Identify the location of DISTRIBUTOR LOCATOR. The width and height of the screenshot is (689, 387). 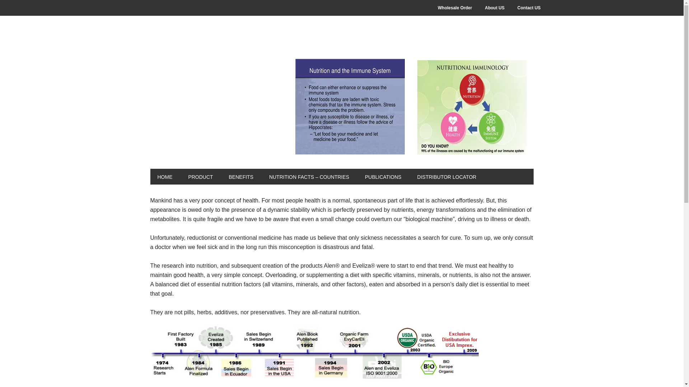
(446, 176).